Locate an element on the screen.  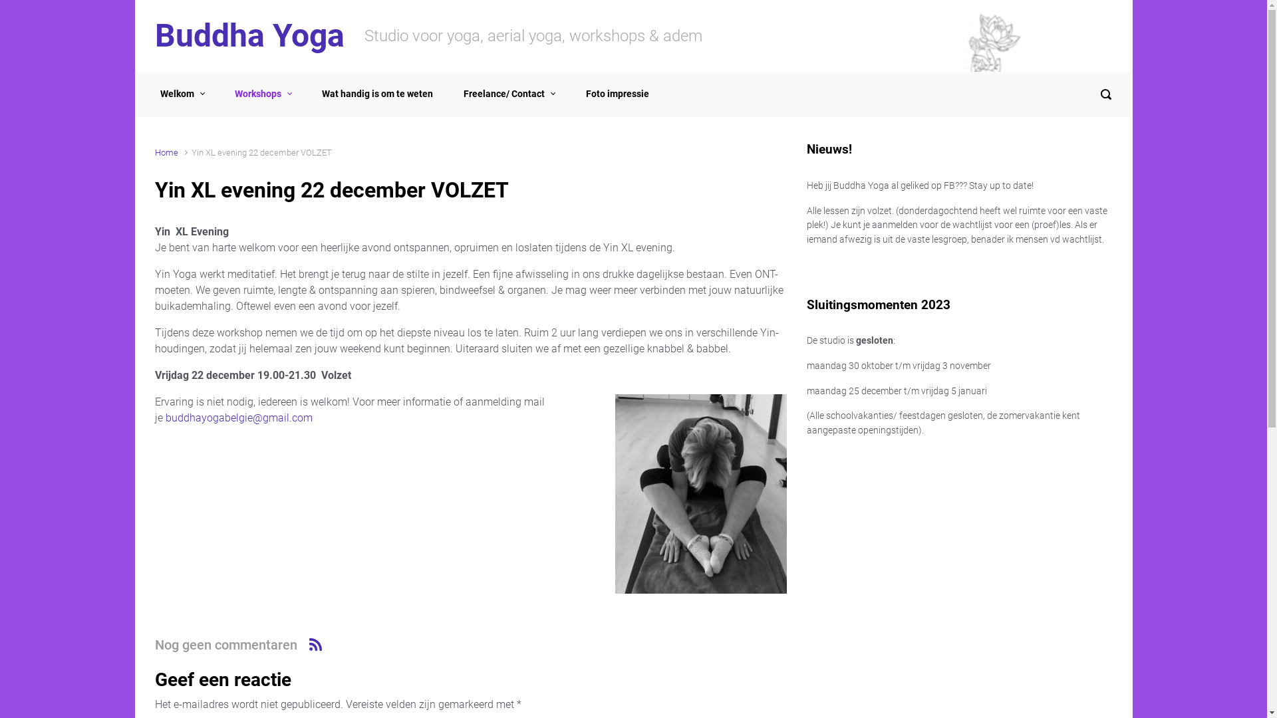
Home is located at coordinates (166, 153).